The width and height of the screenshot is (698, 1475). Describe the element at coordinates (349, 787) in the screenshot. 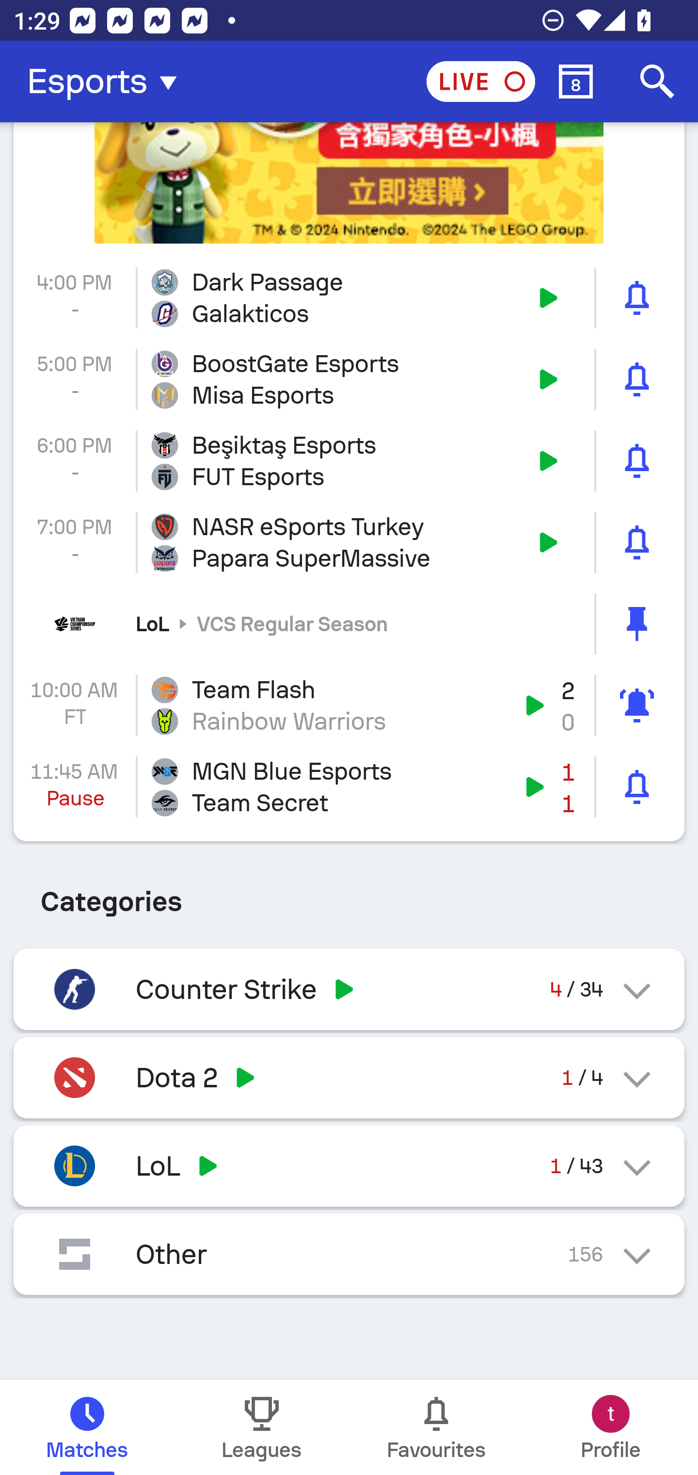

I see `11:45 AM Pause MGN Blue Esports Team Secret 1 1` at that location.